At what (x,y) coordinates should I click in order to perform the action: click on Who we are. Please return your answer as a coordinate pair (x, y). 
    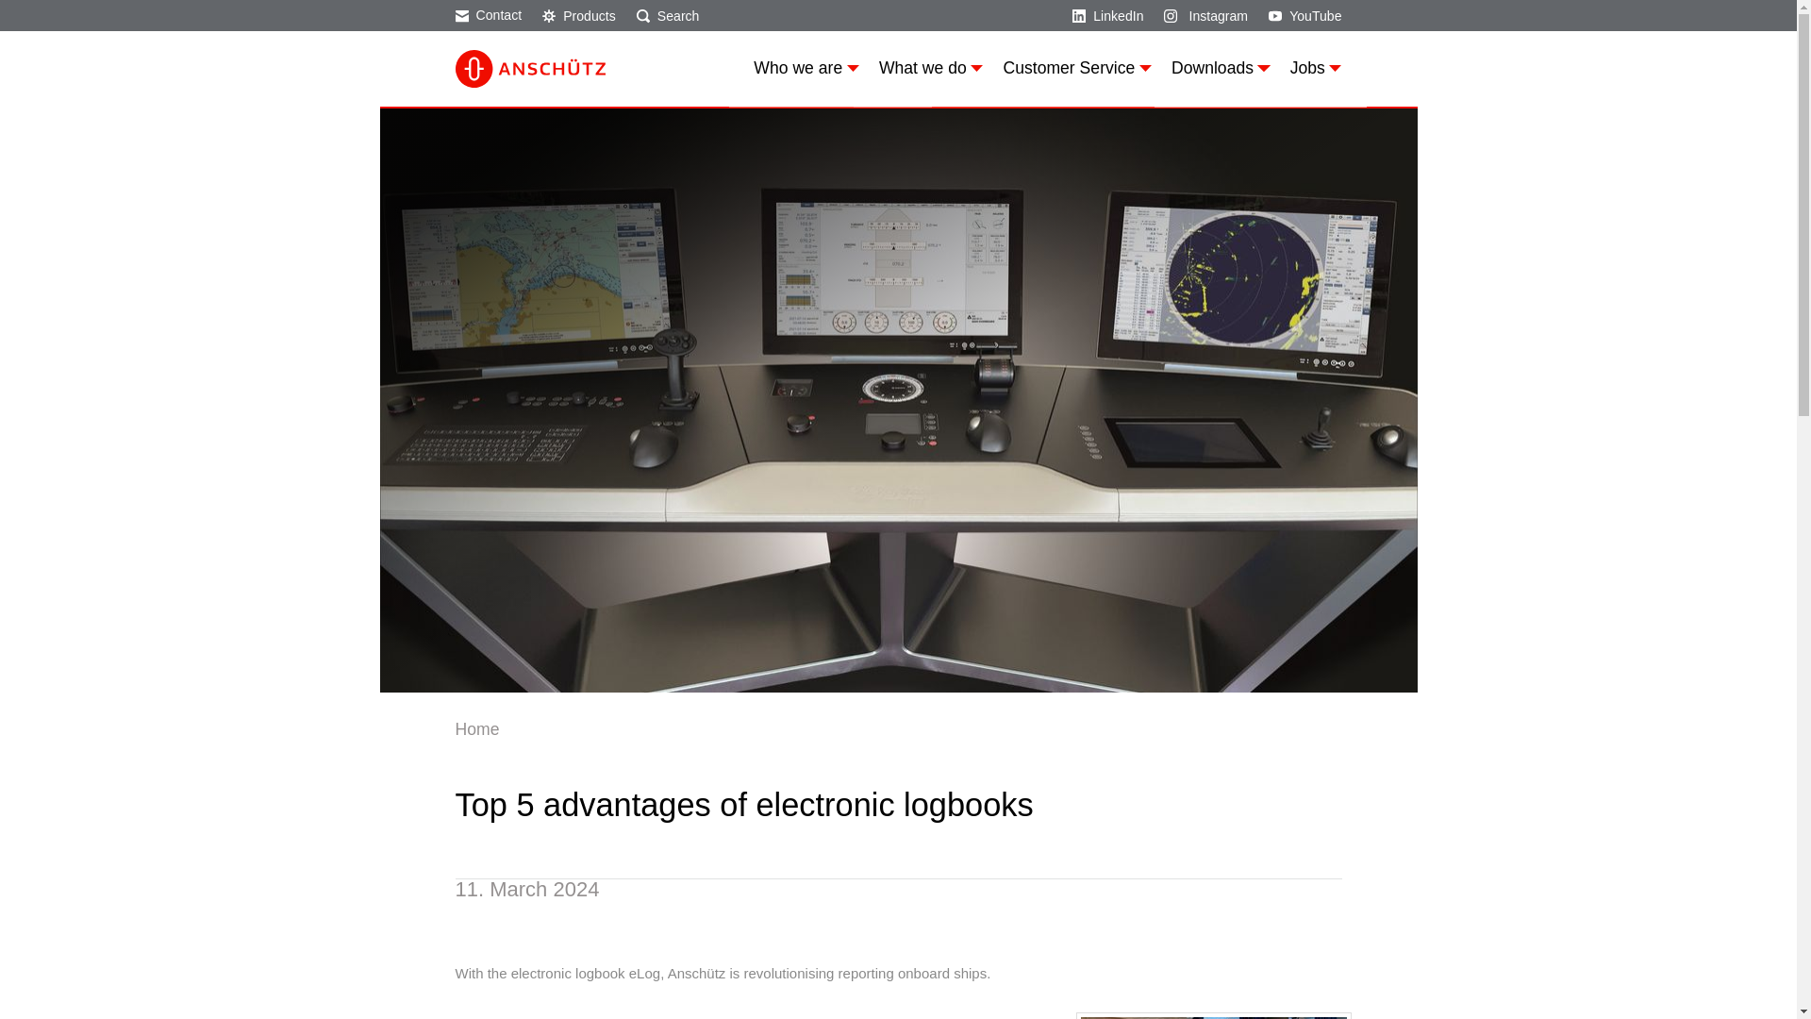
    Looking at the image, I should click on (806, 68).